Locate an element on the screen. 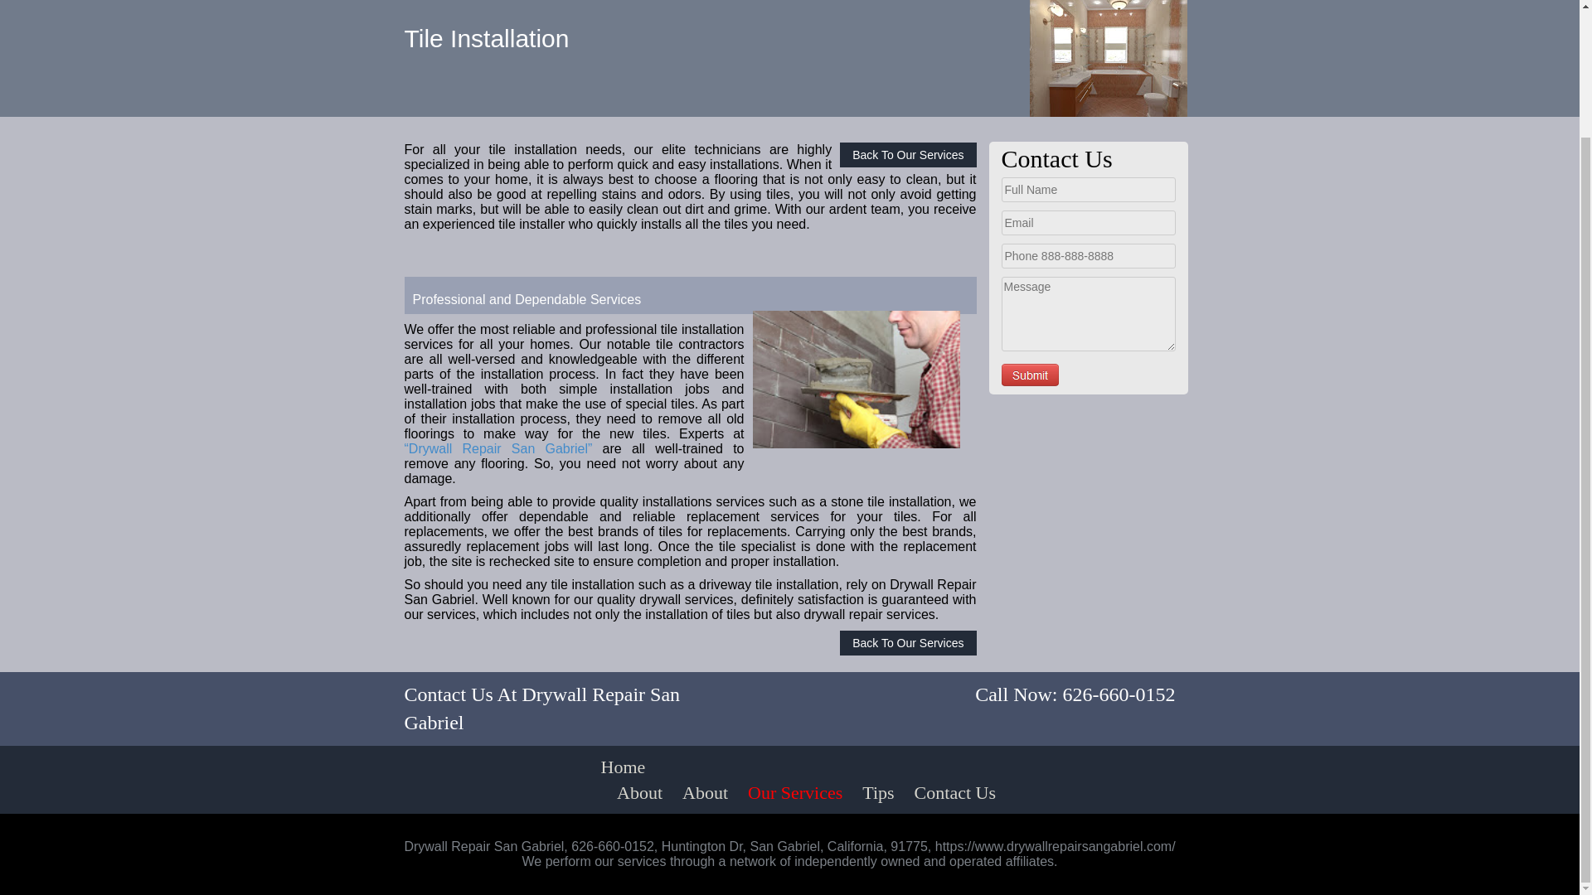 The image size is (1592, 895). Tile Installation in San Gabriel is located at coordinates (856, 380).